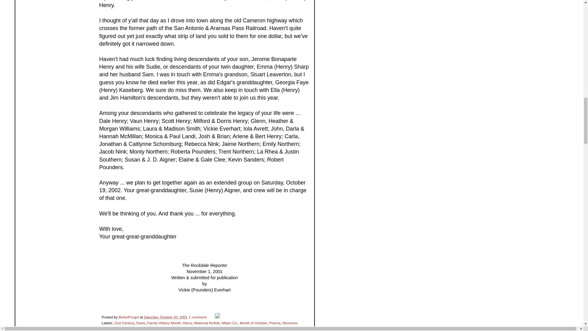 This screenshot has width=588, height=331. Describe the element at coordinates (275, 322) in the screenshot. I see `Poems` at that location.